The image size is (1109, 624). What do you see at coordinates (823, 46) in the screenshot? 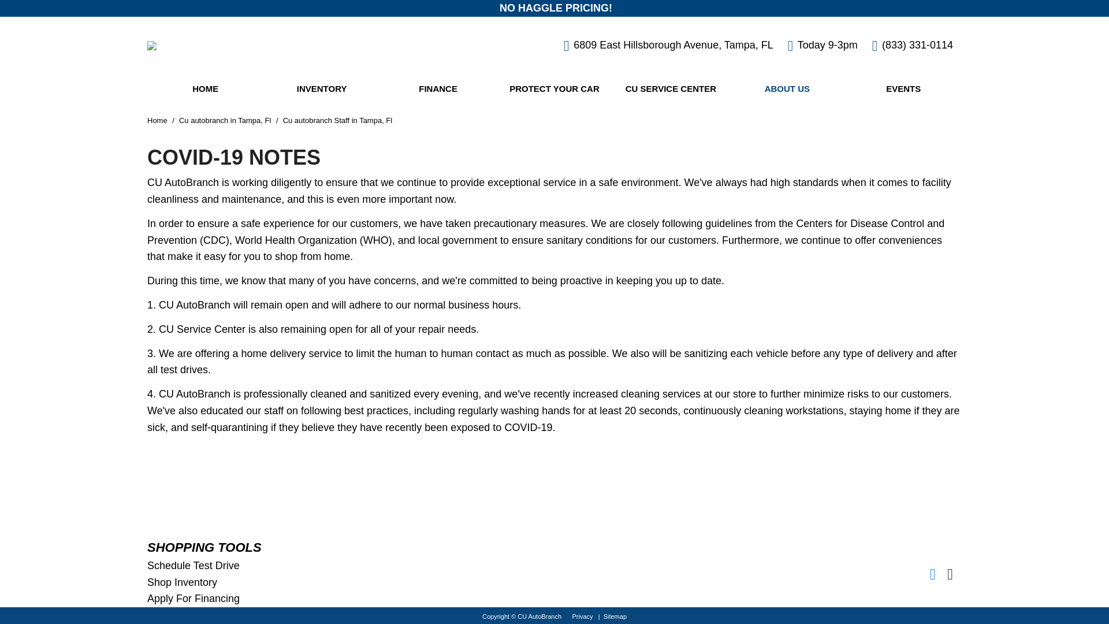
I see `Today 9-3pm` at bounding box center [823, 46].